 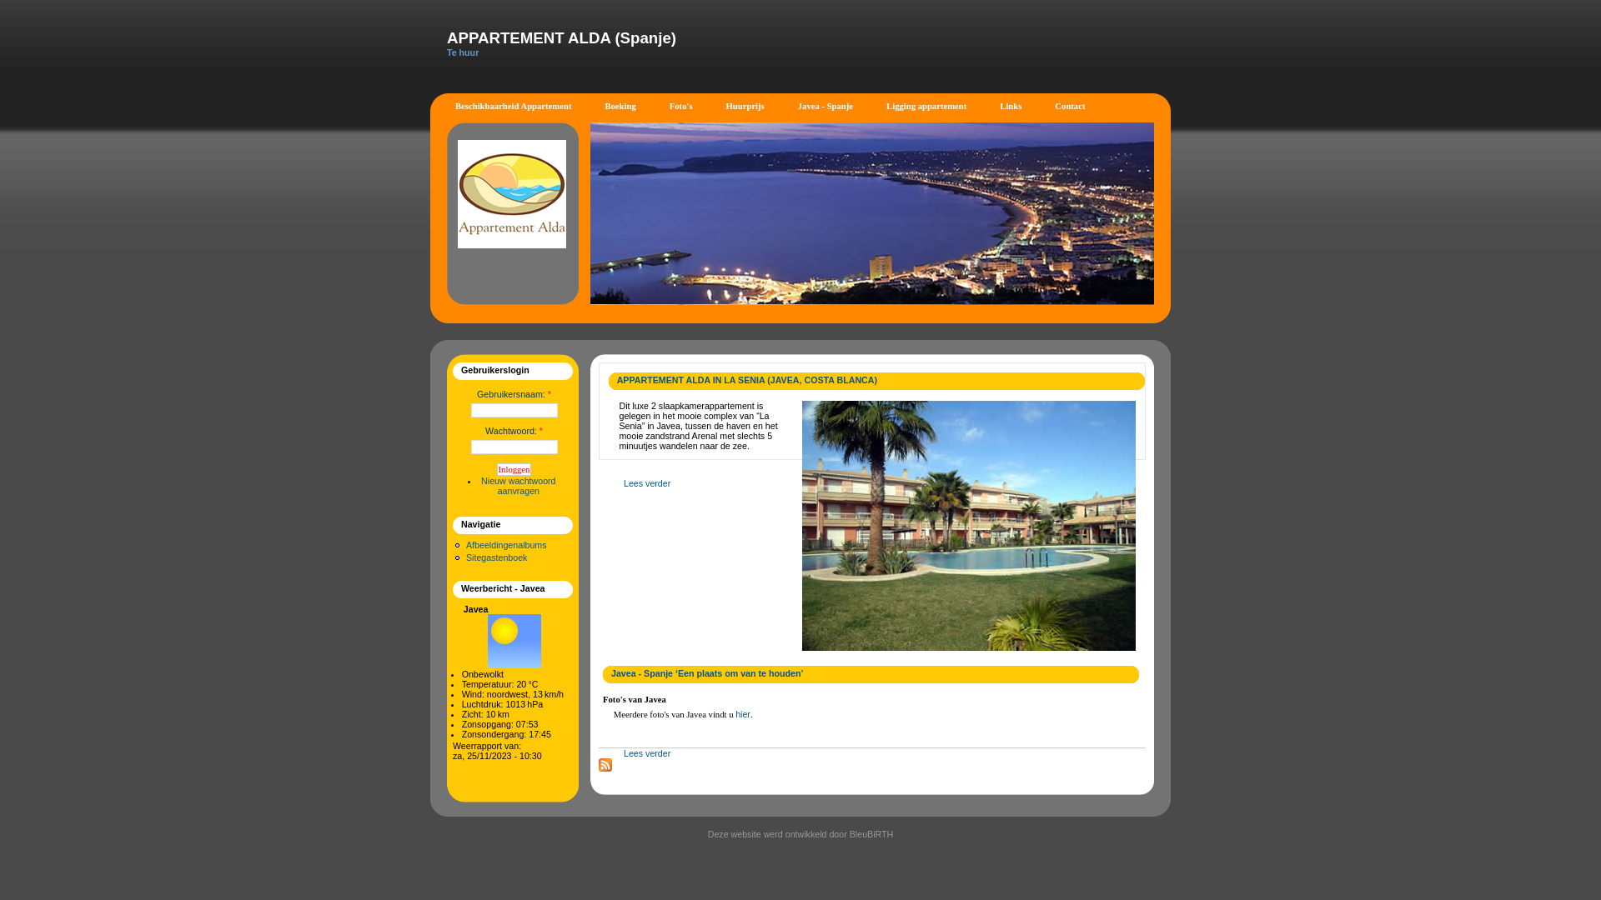 What do you see at coordinates (519, 486) in the screenshot?
I see `Nieuw wachtwoord aanvragen` at bounding box center [519, 486].